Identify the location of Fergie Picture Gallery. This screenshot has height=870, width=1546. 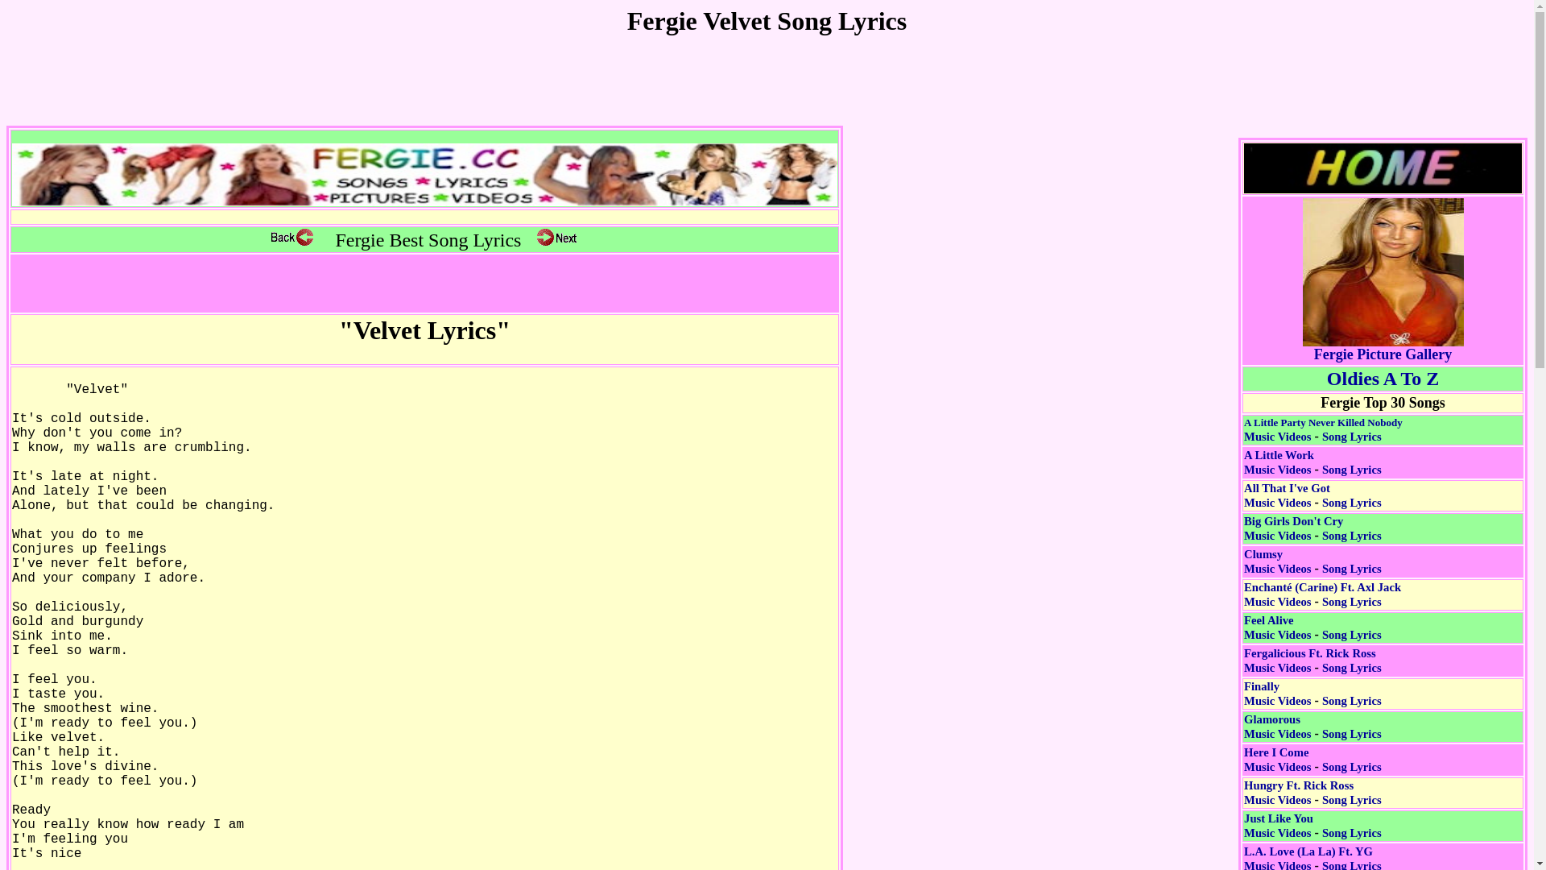
(1383, 349).